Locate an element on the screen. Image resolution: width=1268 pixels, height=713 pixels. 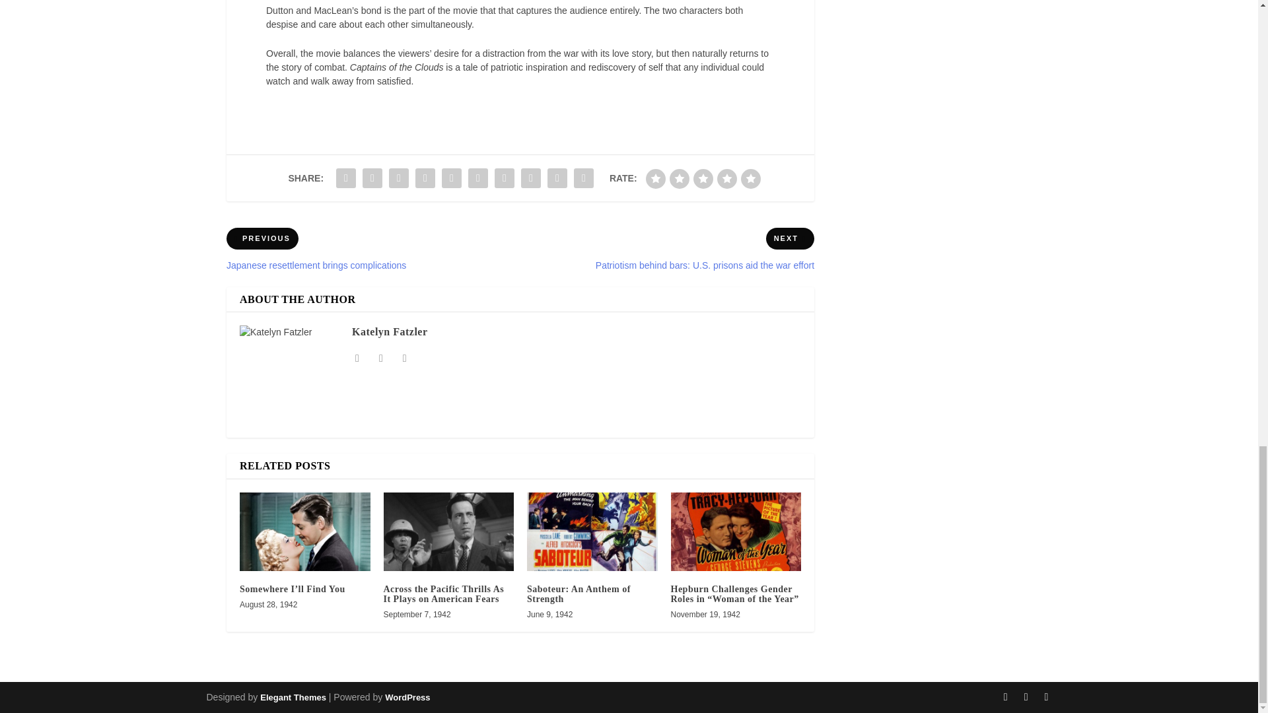
Share "Cagney captains latest blockbuster" via Stumbleupon is located at coordinates (530, 178).